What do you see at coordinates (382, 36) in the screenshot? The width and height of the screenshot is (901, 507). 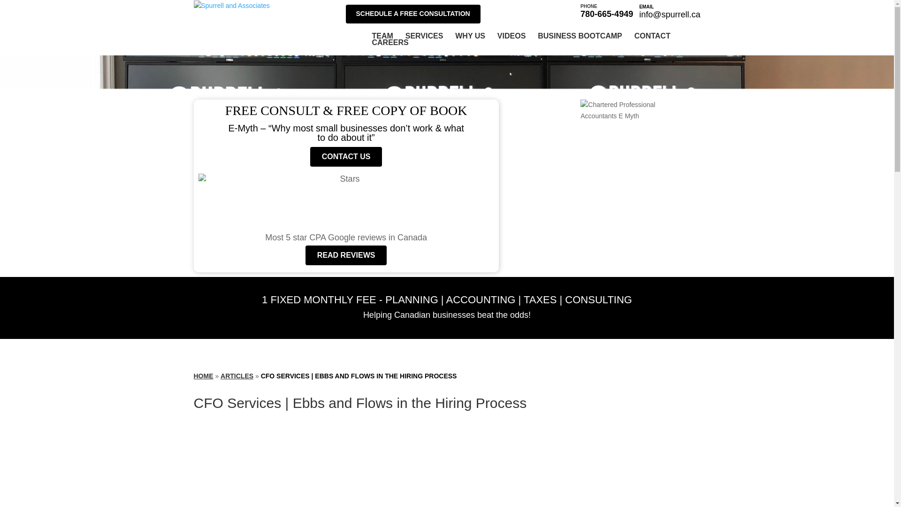 I see `WHY US` at bounding box center [382, 36].